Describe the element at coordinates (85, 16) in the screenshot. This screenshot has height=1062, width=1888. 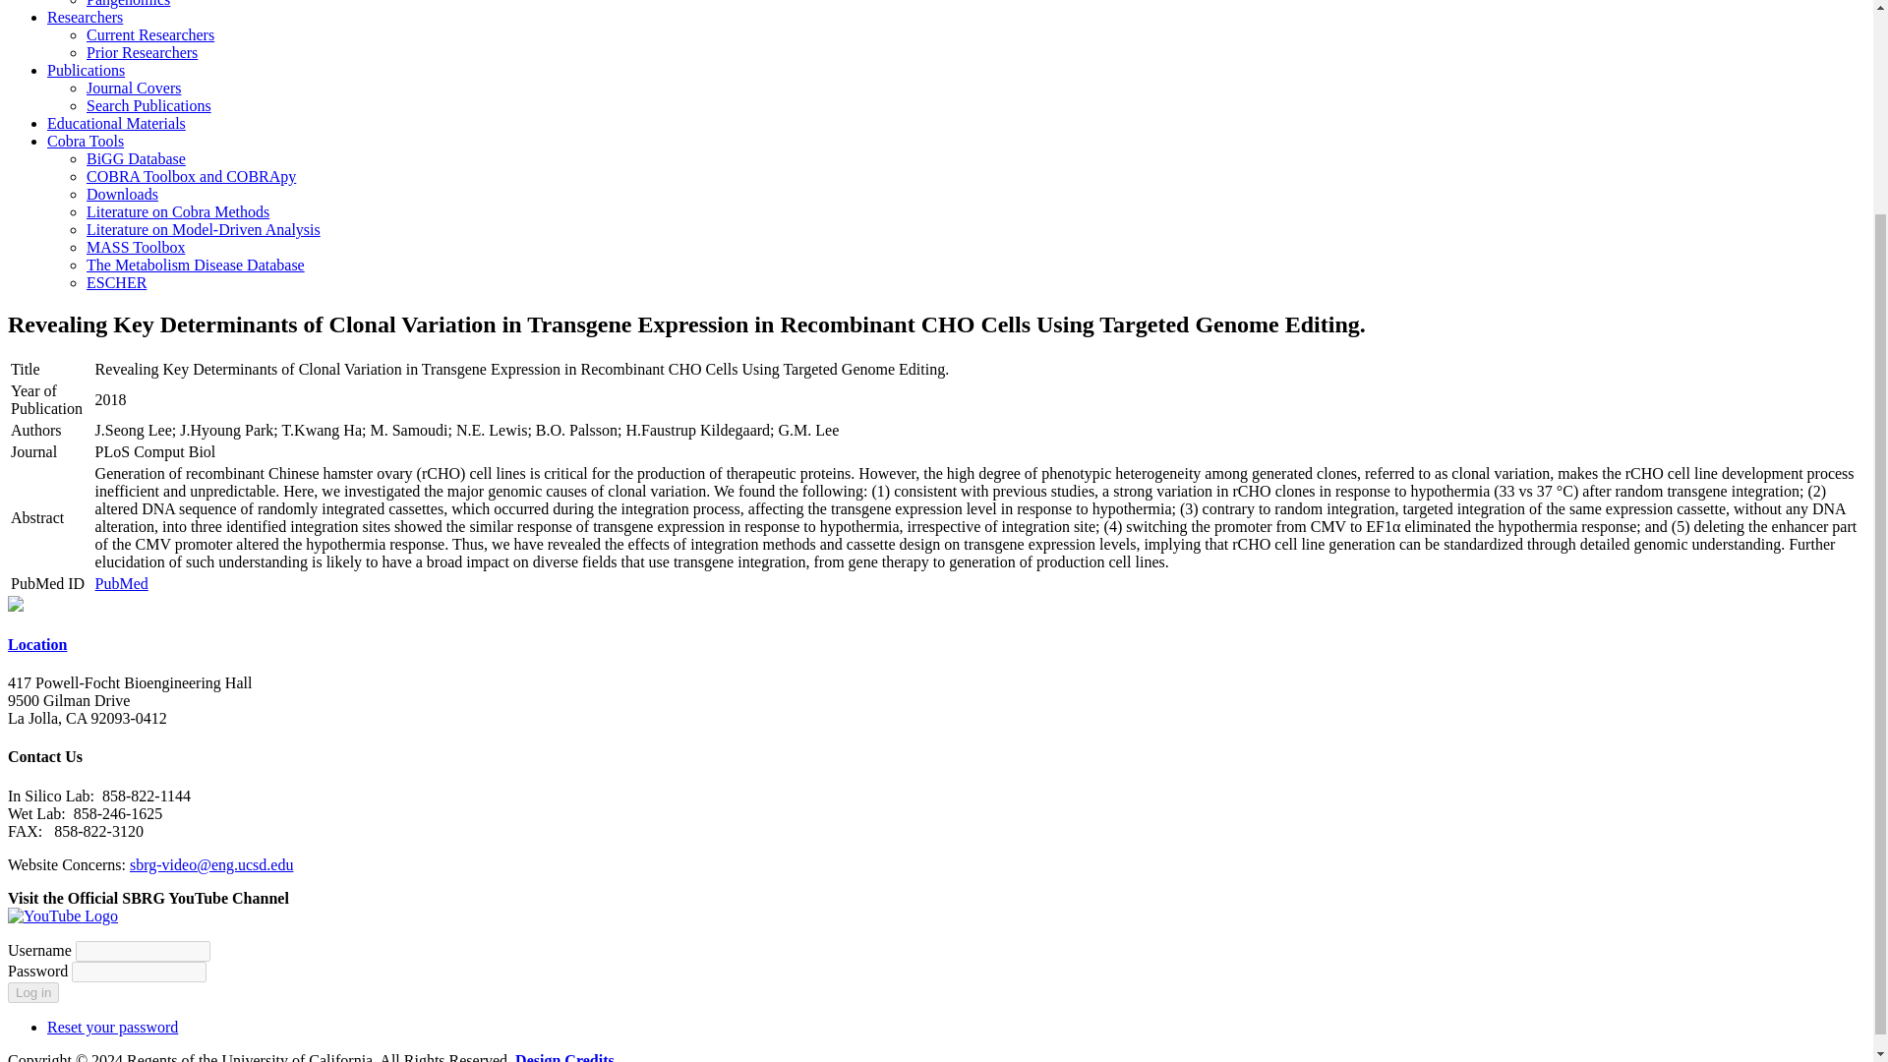
I see `Researchers` at that location.